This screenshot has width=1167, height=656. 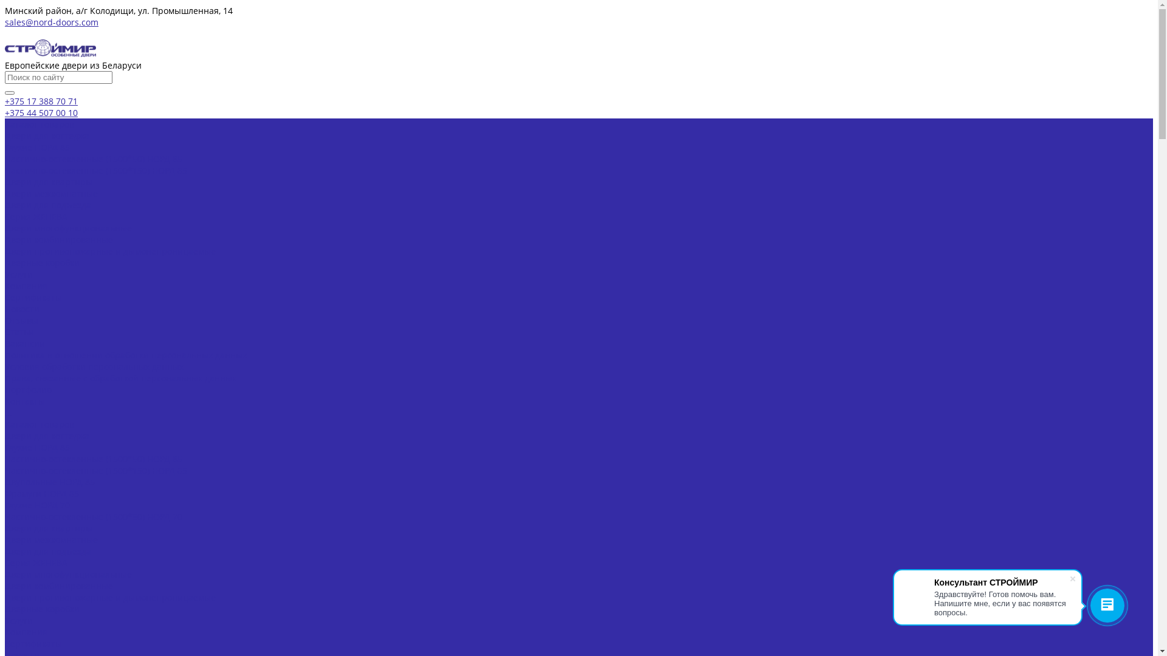 What do you see at coordinates (382, 413) in the screenshot?
I see `...` at bounding box center [382, 413].